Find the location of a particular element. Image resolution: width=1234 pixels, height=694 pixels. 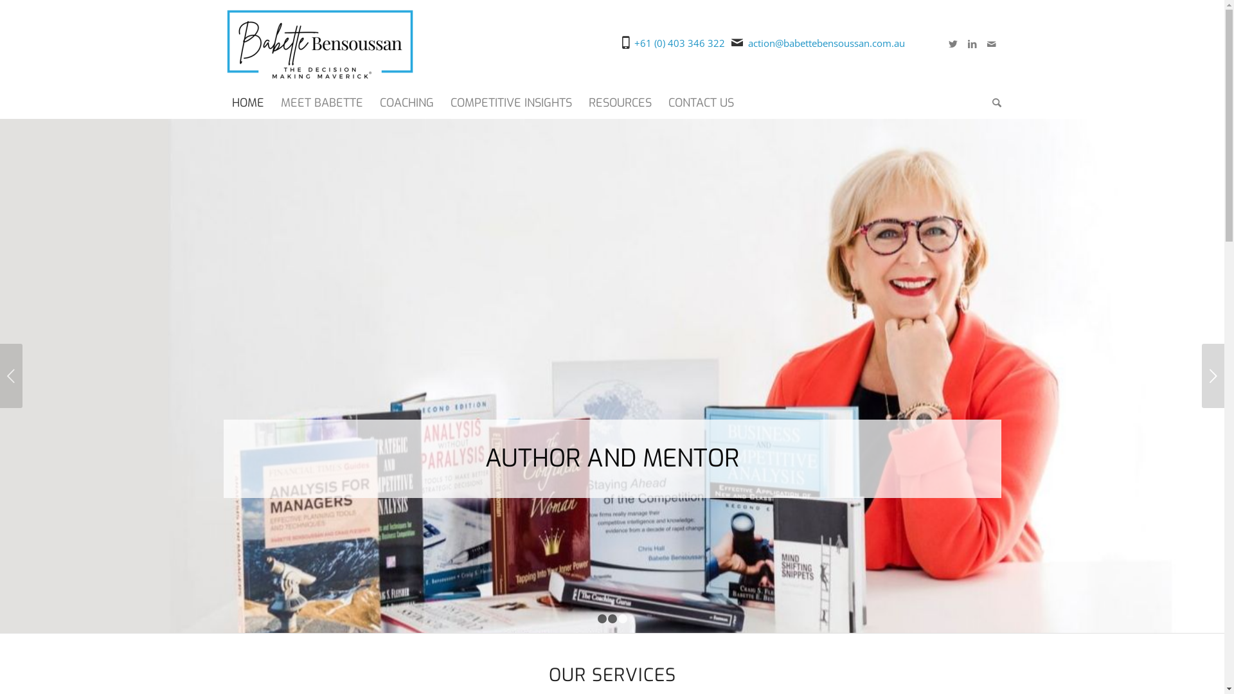

COACHING is located at coordinates (407, 103).